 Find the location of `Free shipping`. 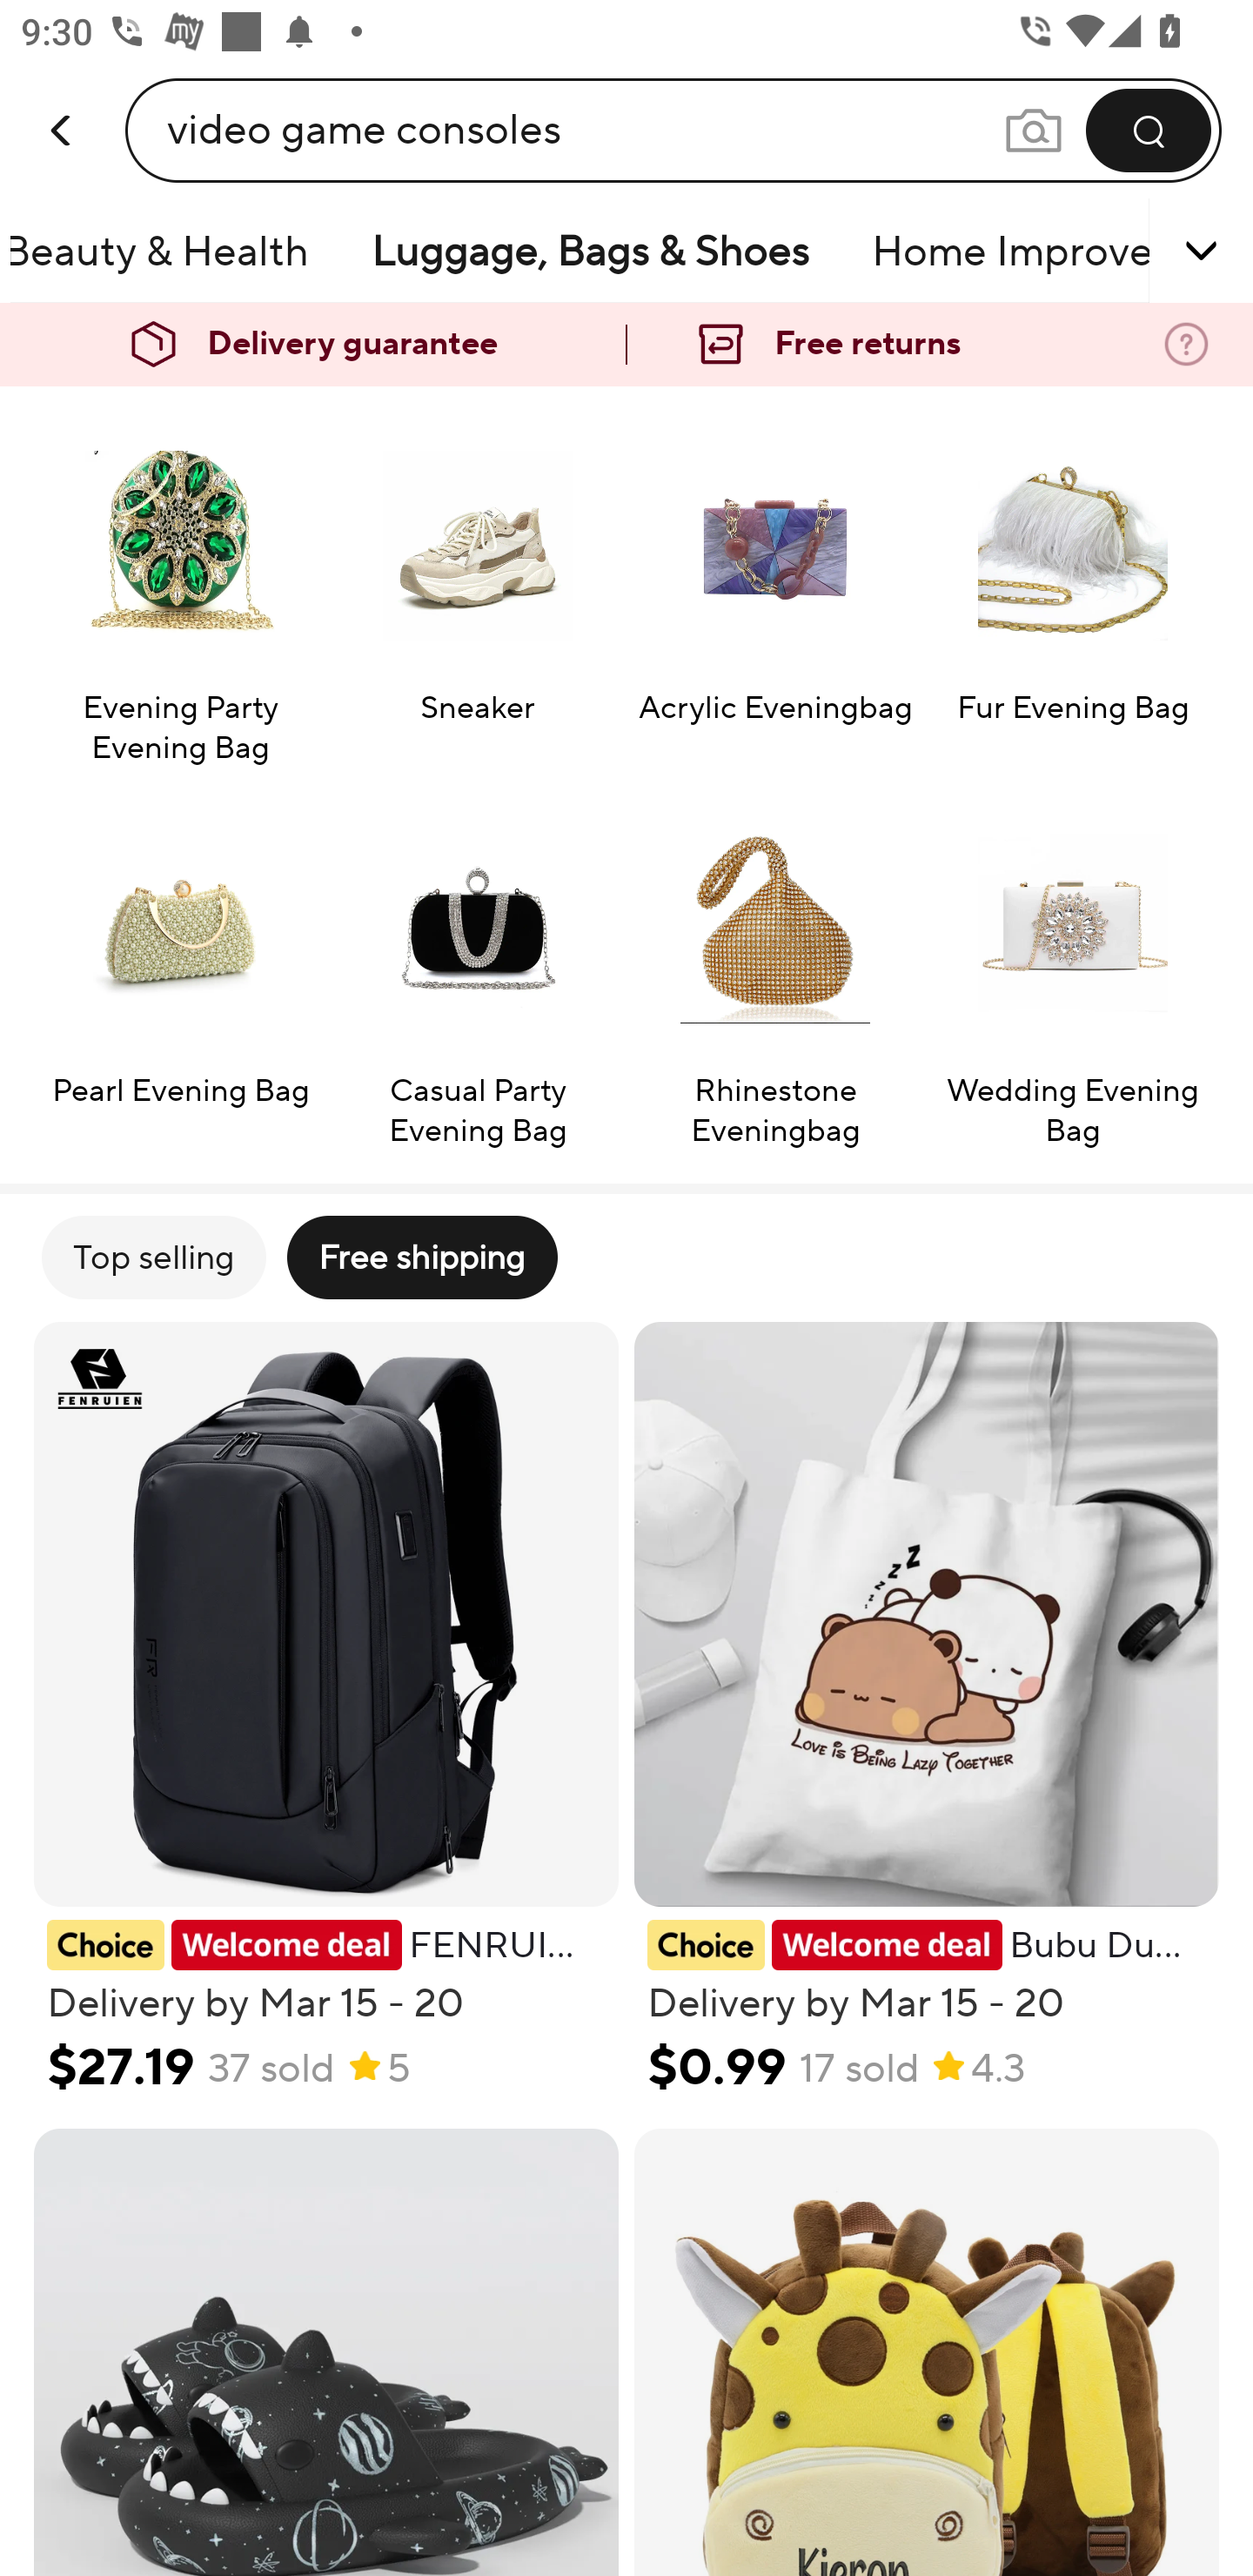

Free shipping is located at coordinates (421, 1257).